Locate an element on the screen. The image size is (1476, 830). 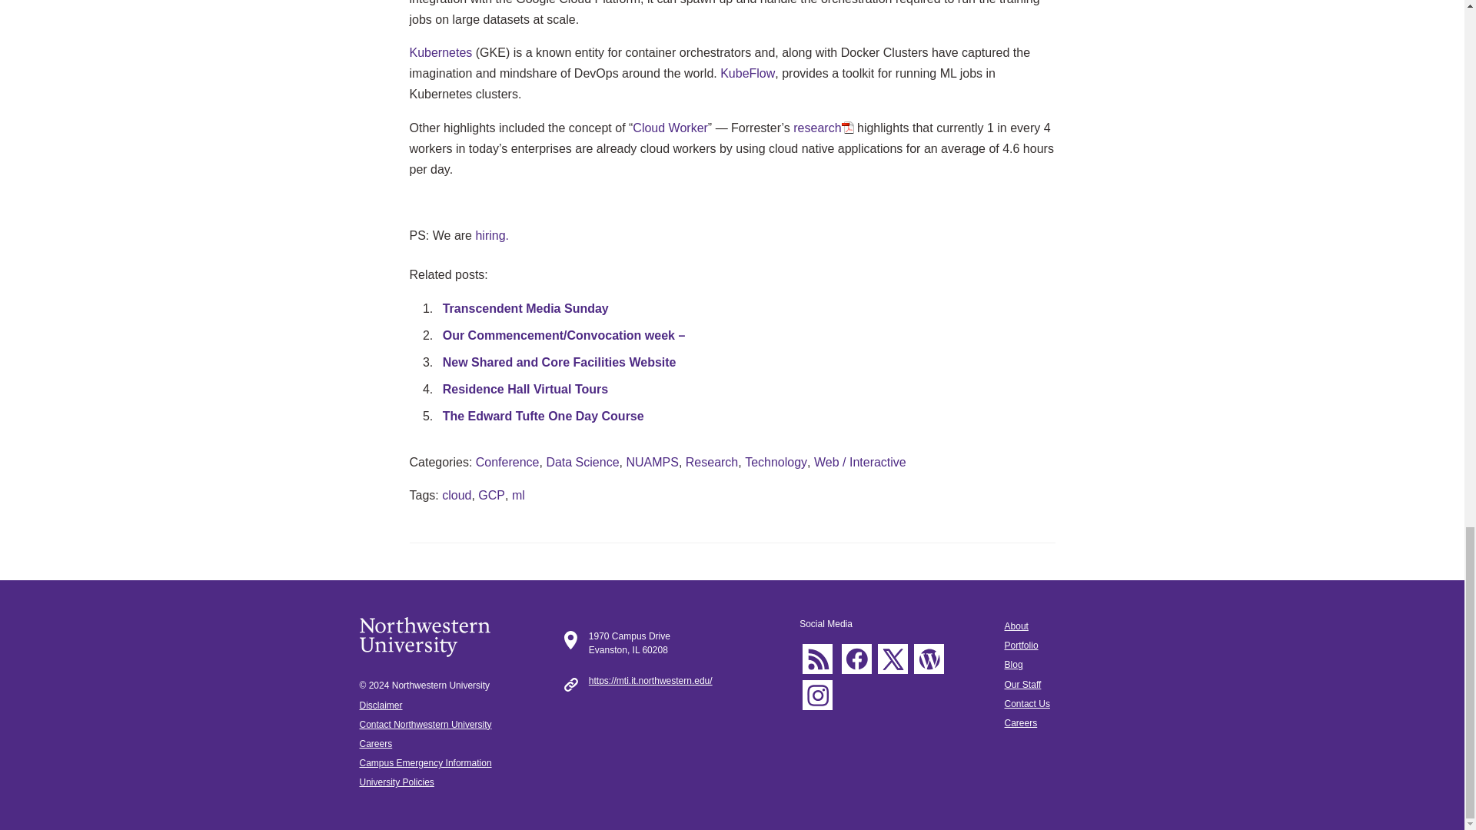
hiring. is located at coordinates (492, 235).